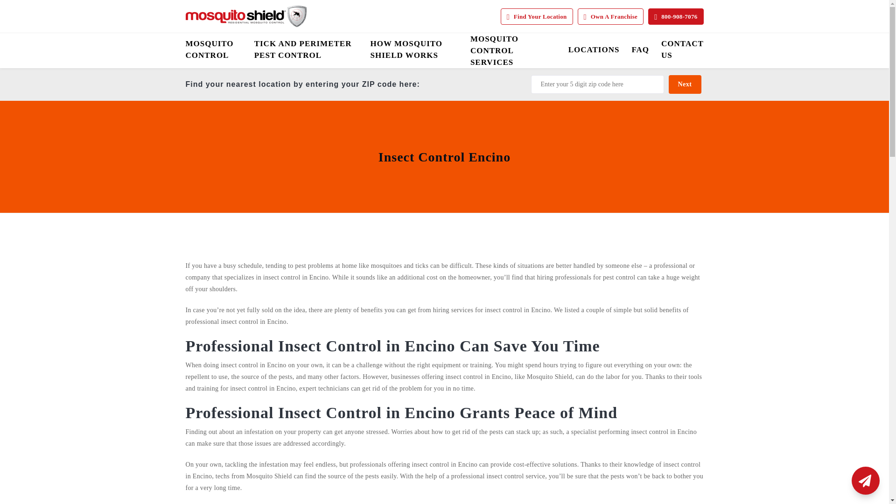  What do you see at coordinates (594, 49) in the screenshot?
I see `LOCATIONS` at bounding box center [594, 49].